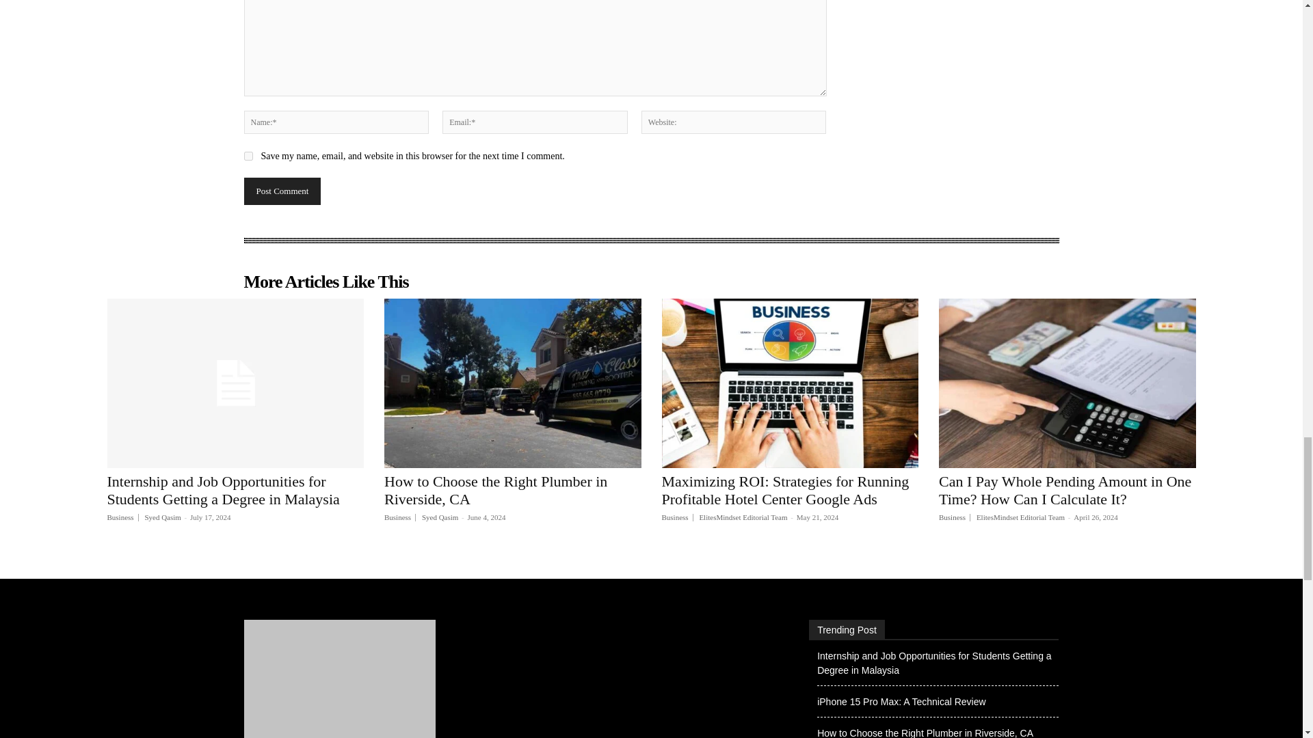  Describe the element at coordinates (248, 156) in the screenshot. I see `yes` at that location.